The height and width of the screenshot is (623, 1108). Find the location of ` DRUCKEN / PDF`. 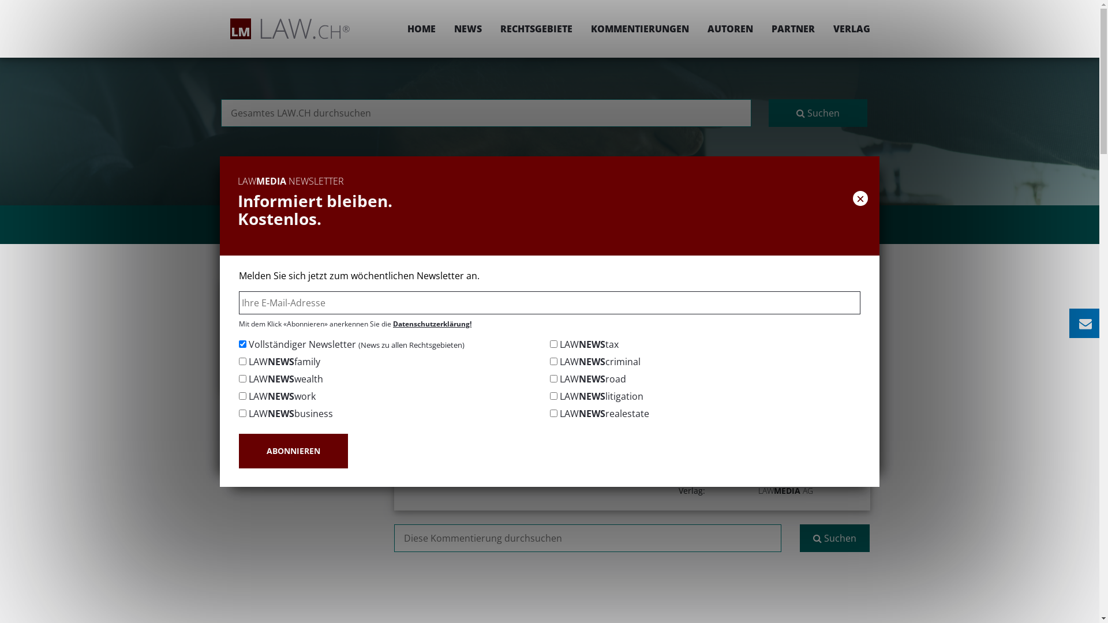

 DRUCKEN / PDF is located at coordinates (834, 324).